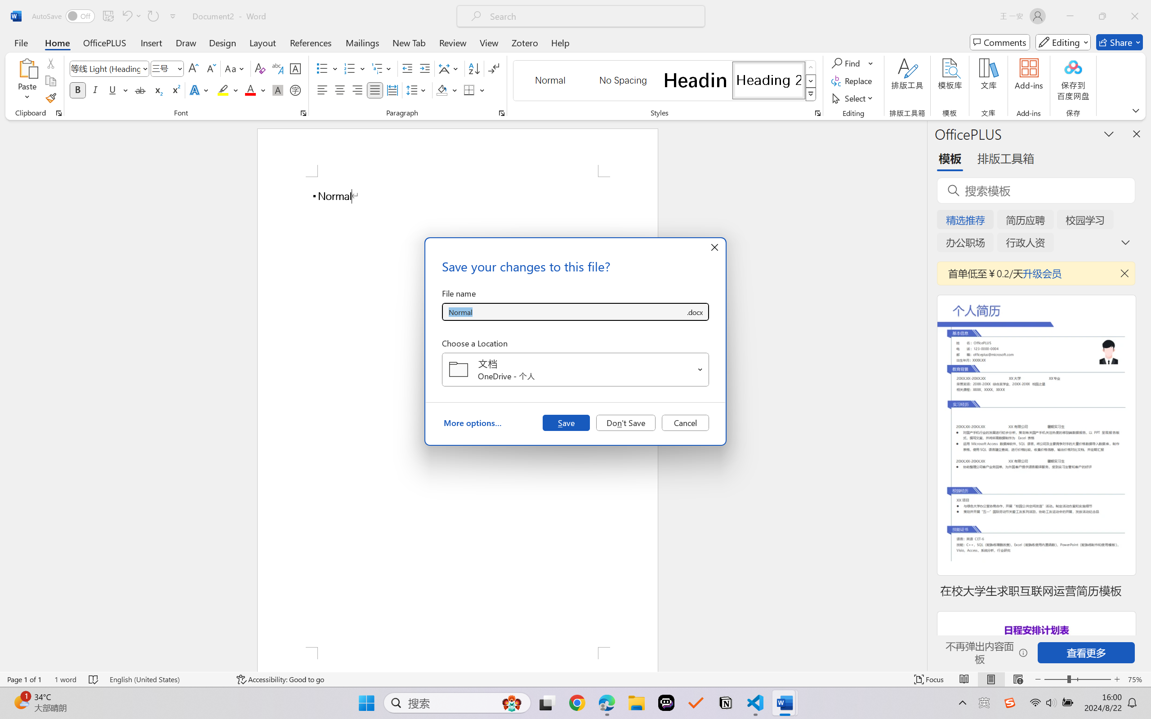  I want to click on Font..., so click(303, 113).